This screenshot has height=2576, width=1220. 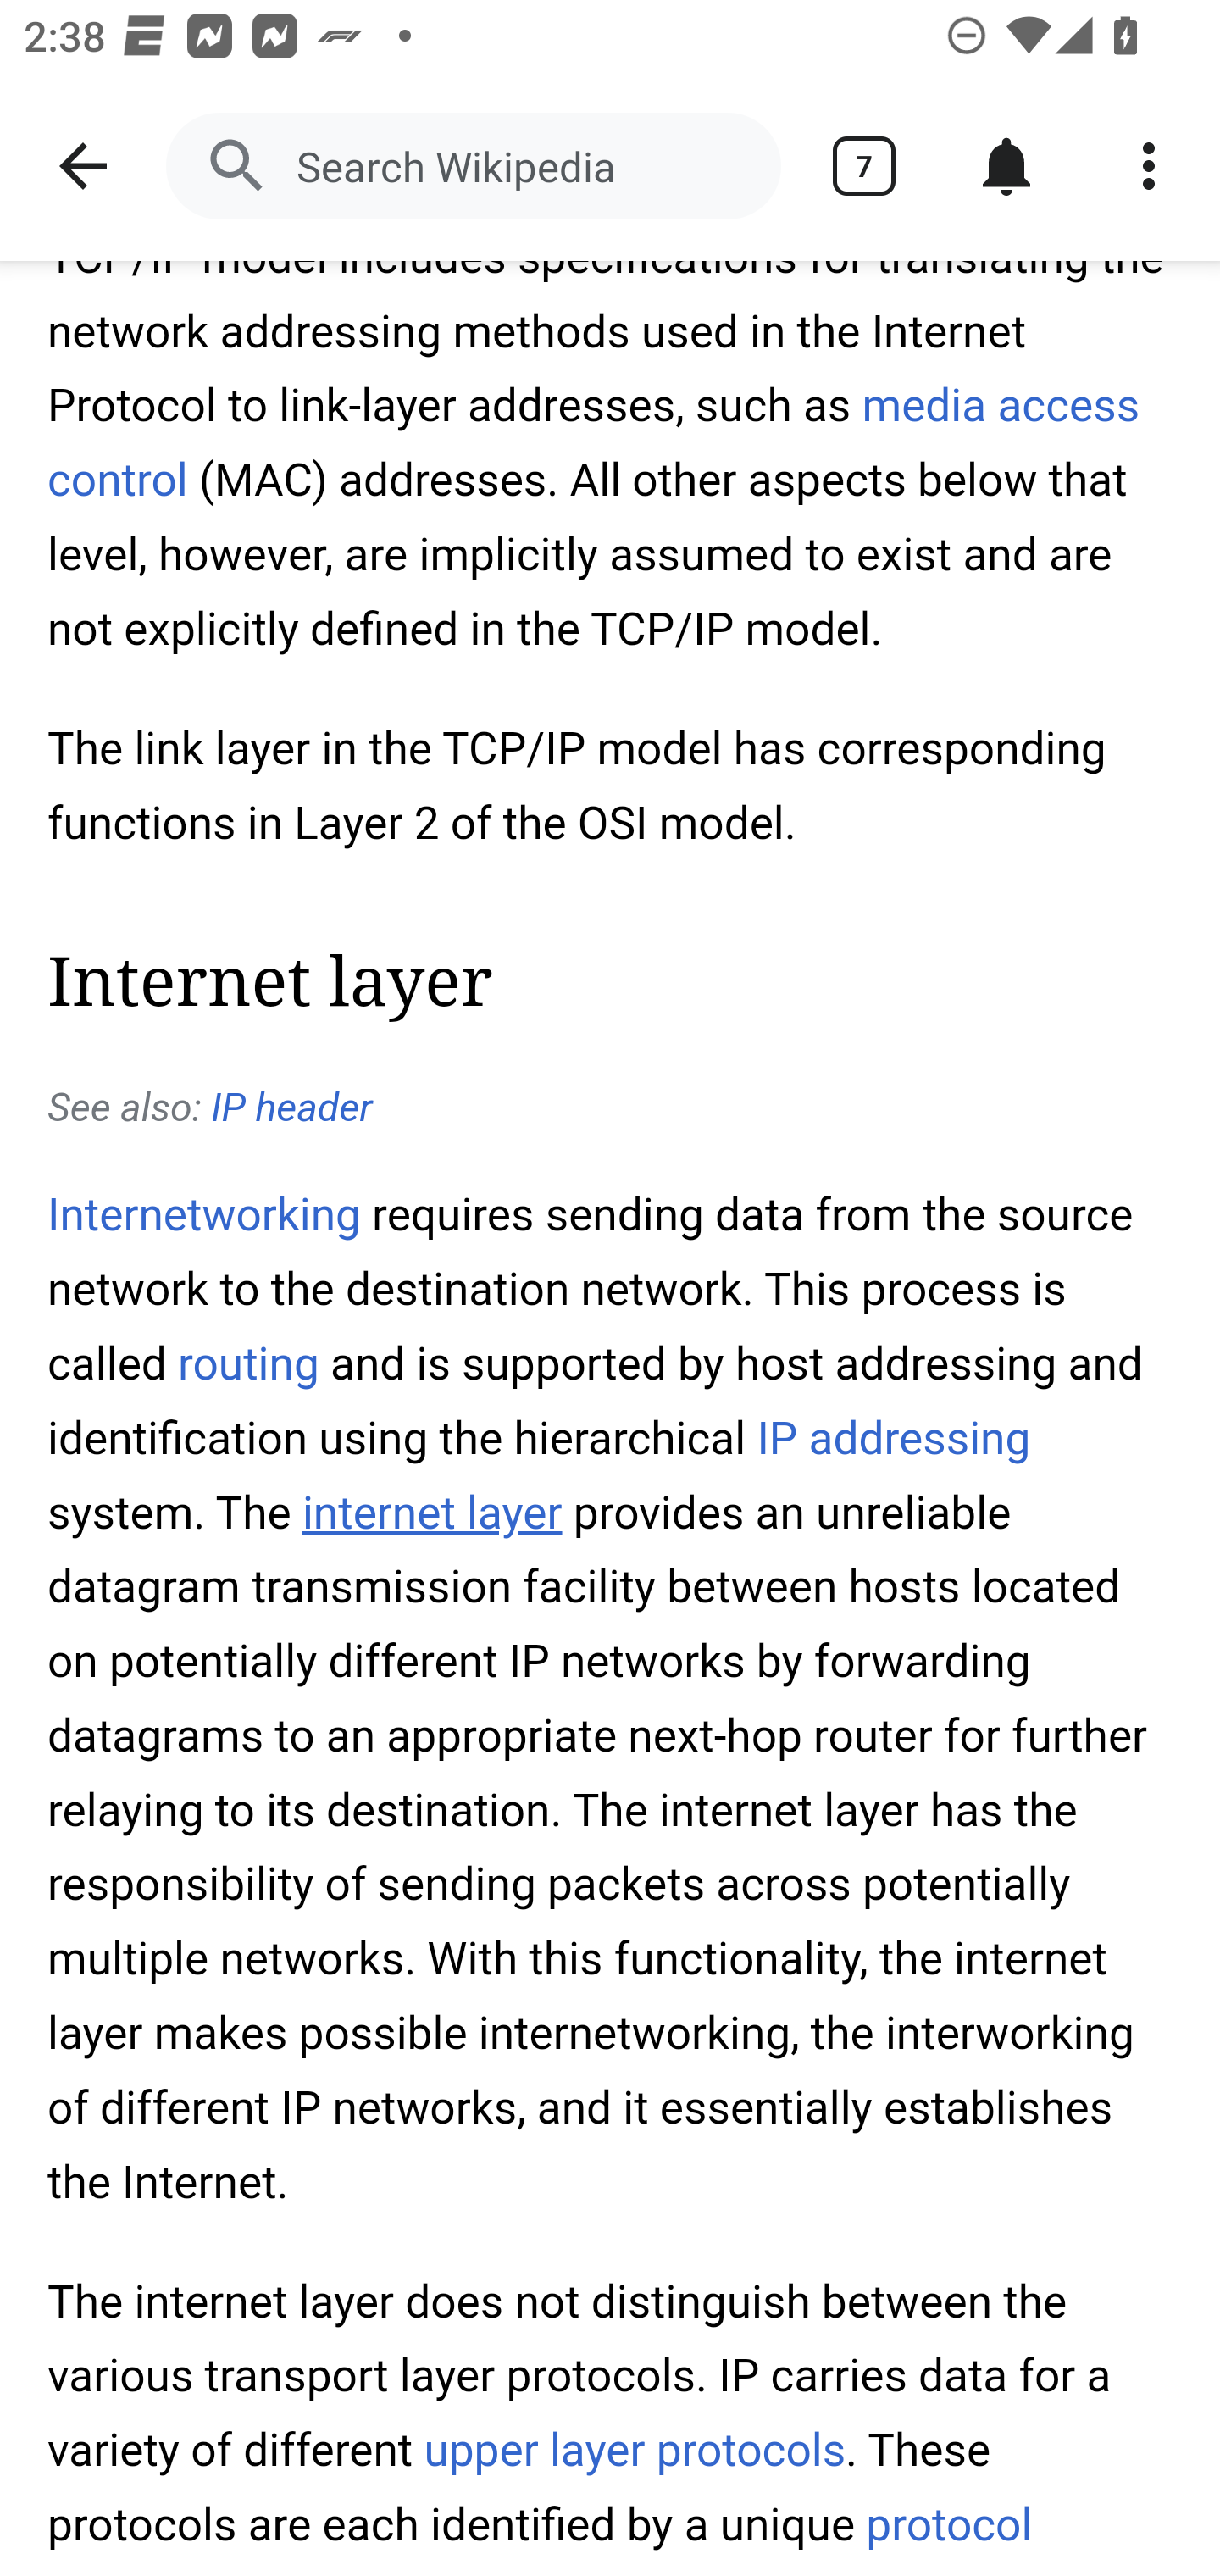 I want to click on media access control, so click(x=594, y=444).